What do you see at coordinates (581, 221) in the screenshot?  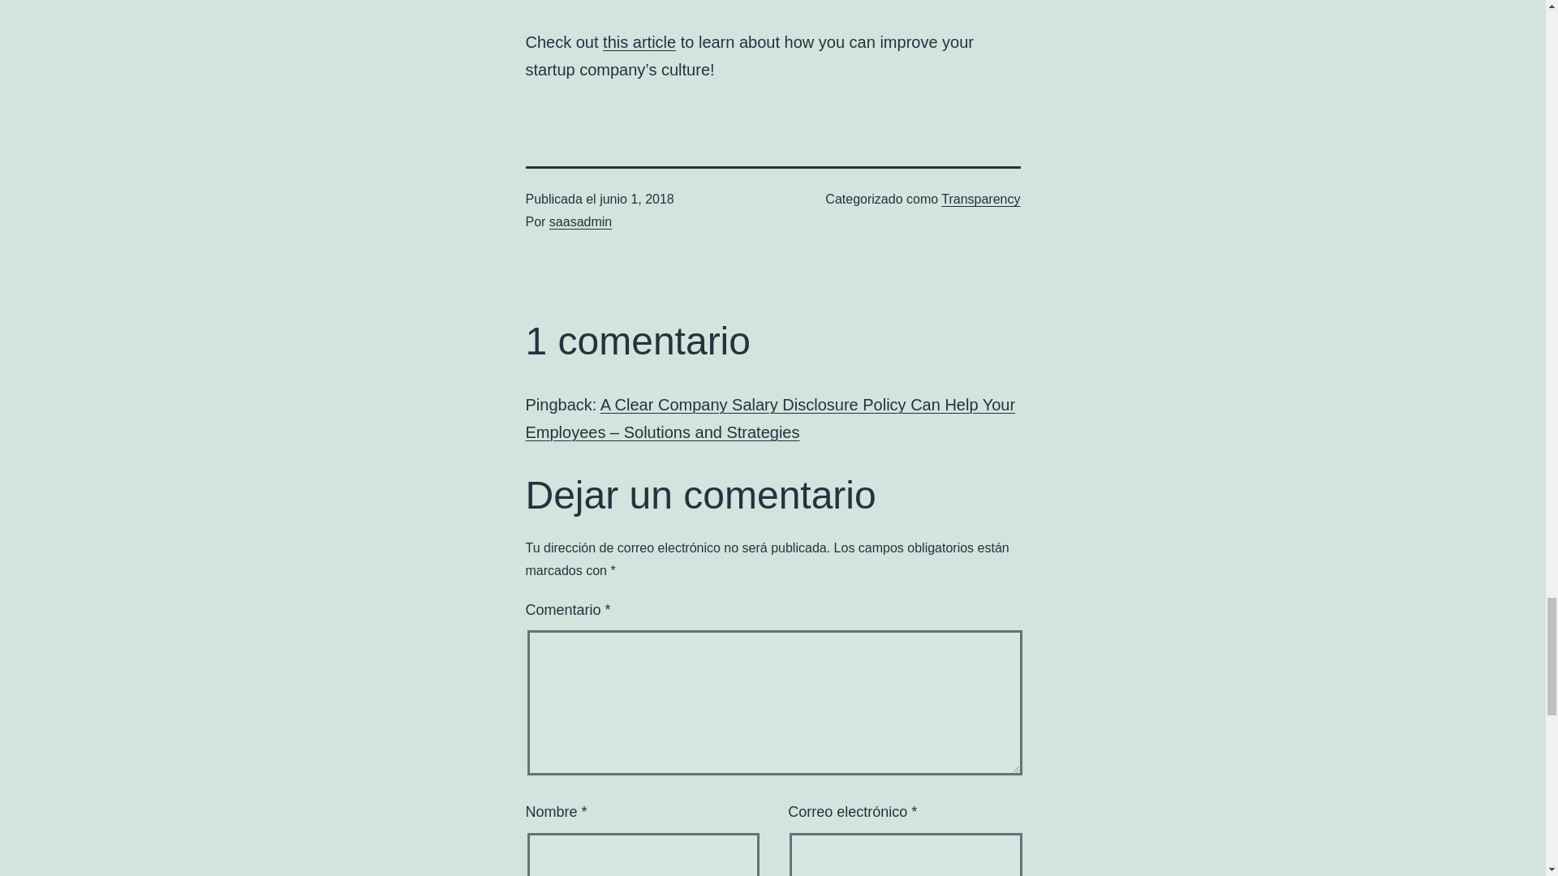 I see `saasadmin` at bounding box center [581, 221].